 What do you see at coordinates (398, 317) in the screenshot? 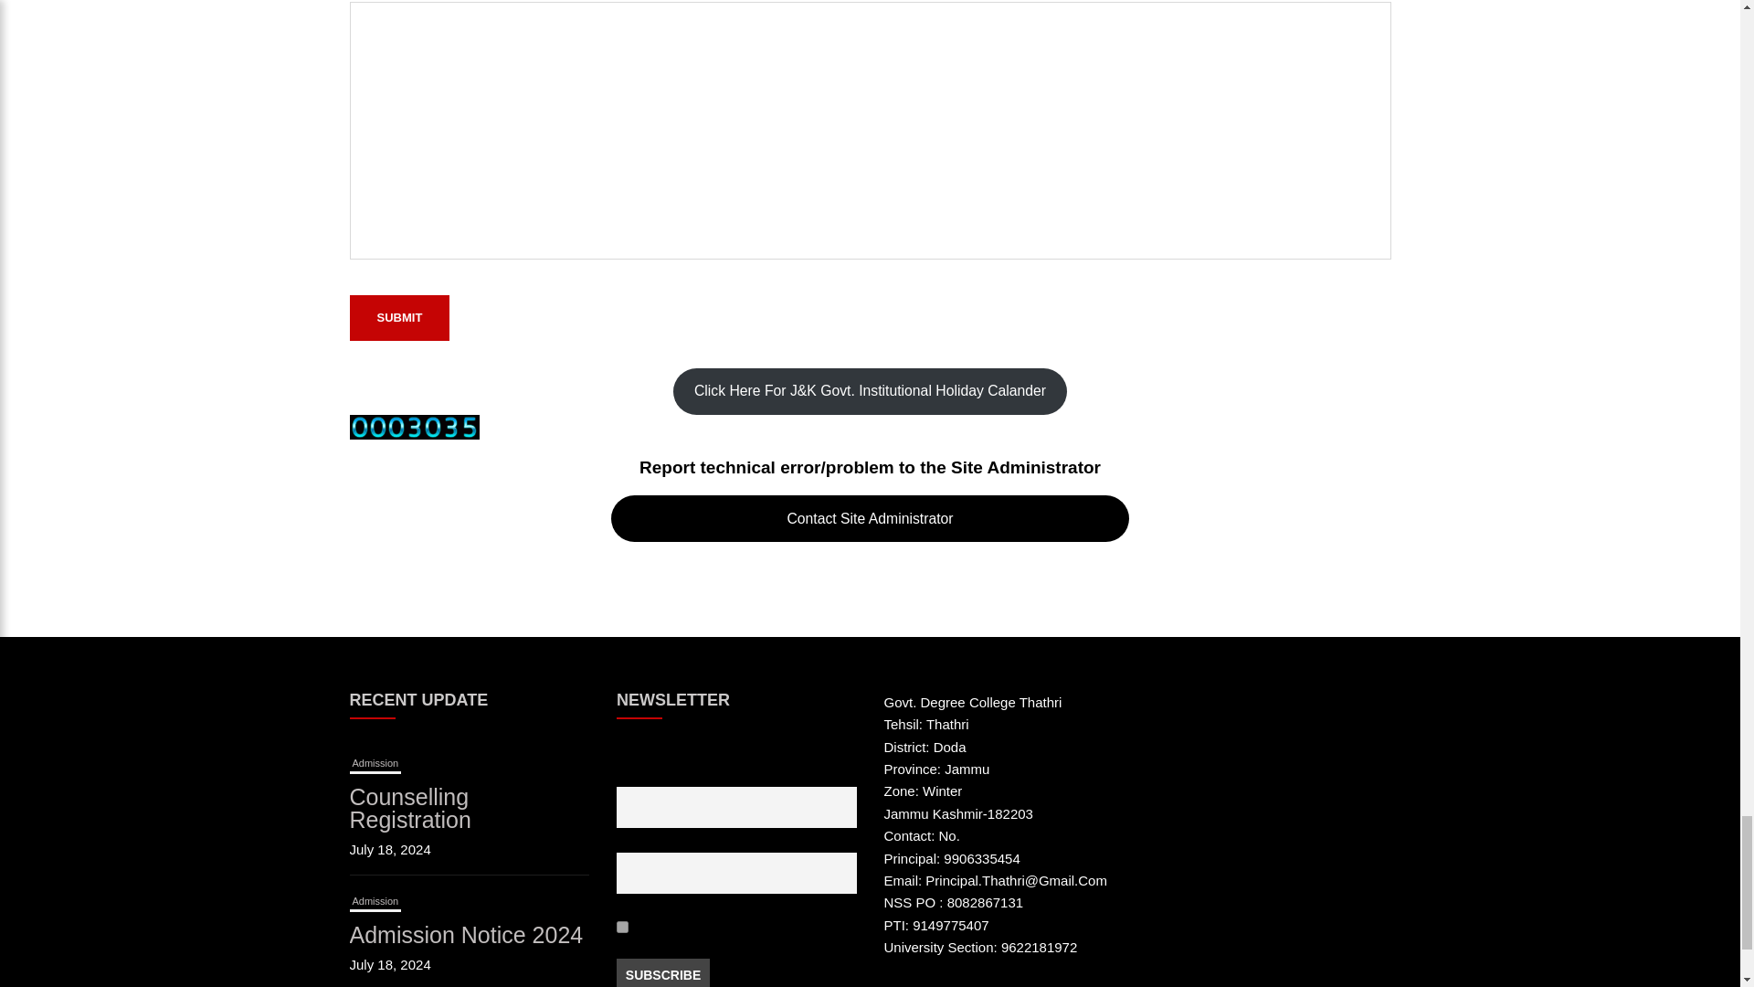
I see `Submit` at bounding box center [398, 317].